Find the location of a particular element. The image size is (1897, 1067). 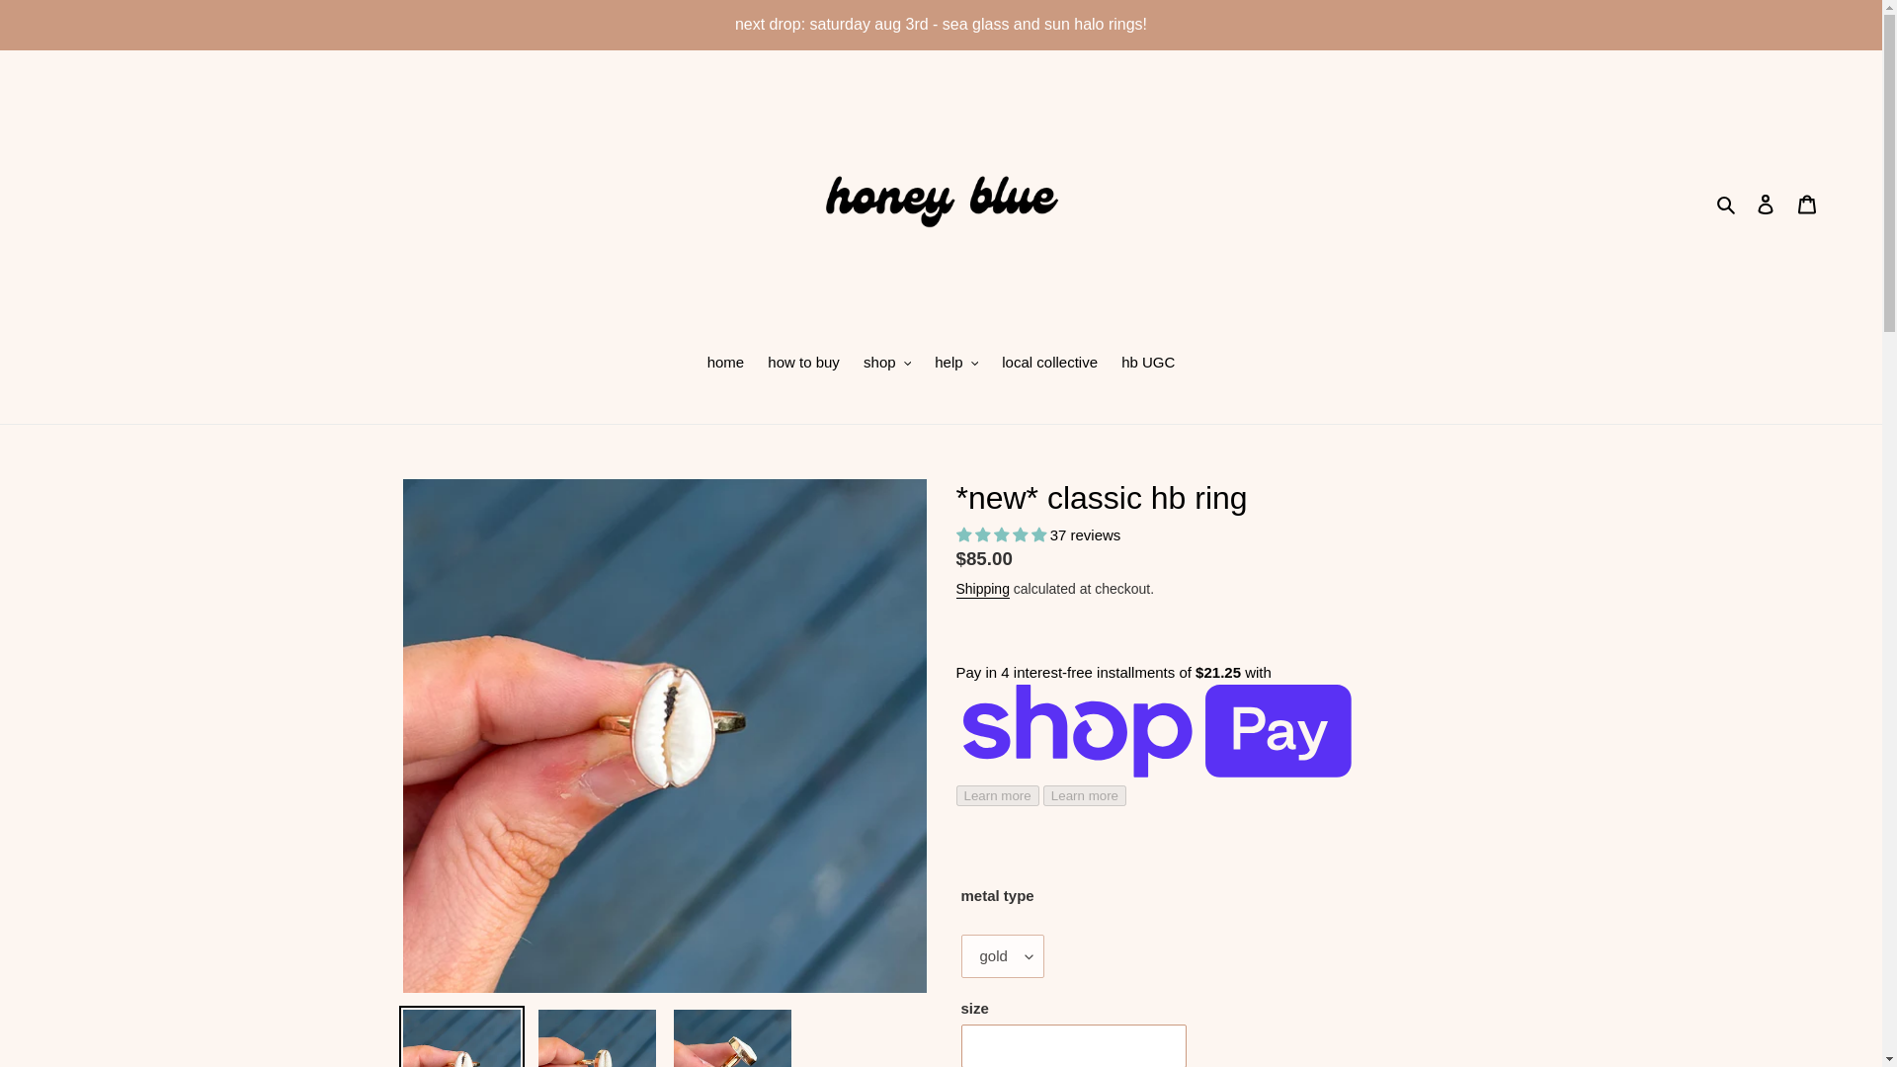

Search is located at coordinates (1727, 204).